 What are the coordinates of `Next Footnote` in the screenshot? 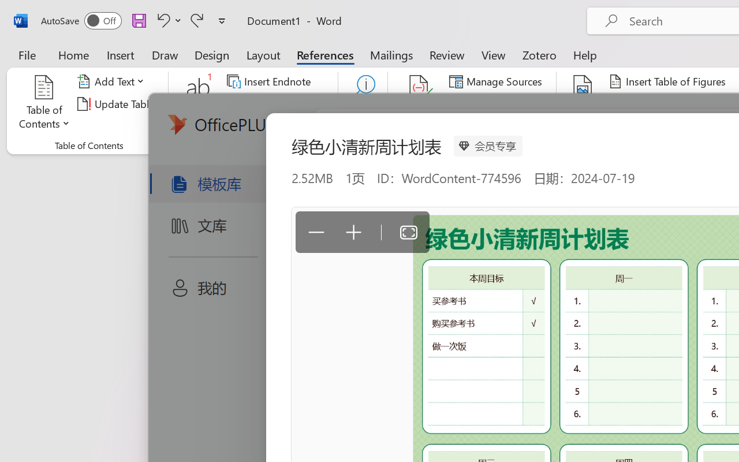 It's located at (277, 104).